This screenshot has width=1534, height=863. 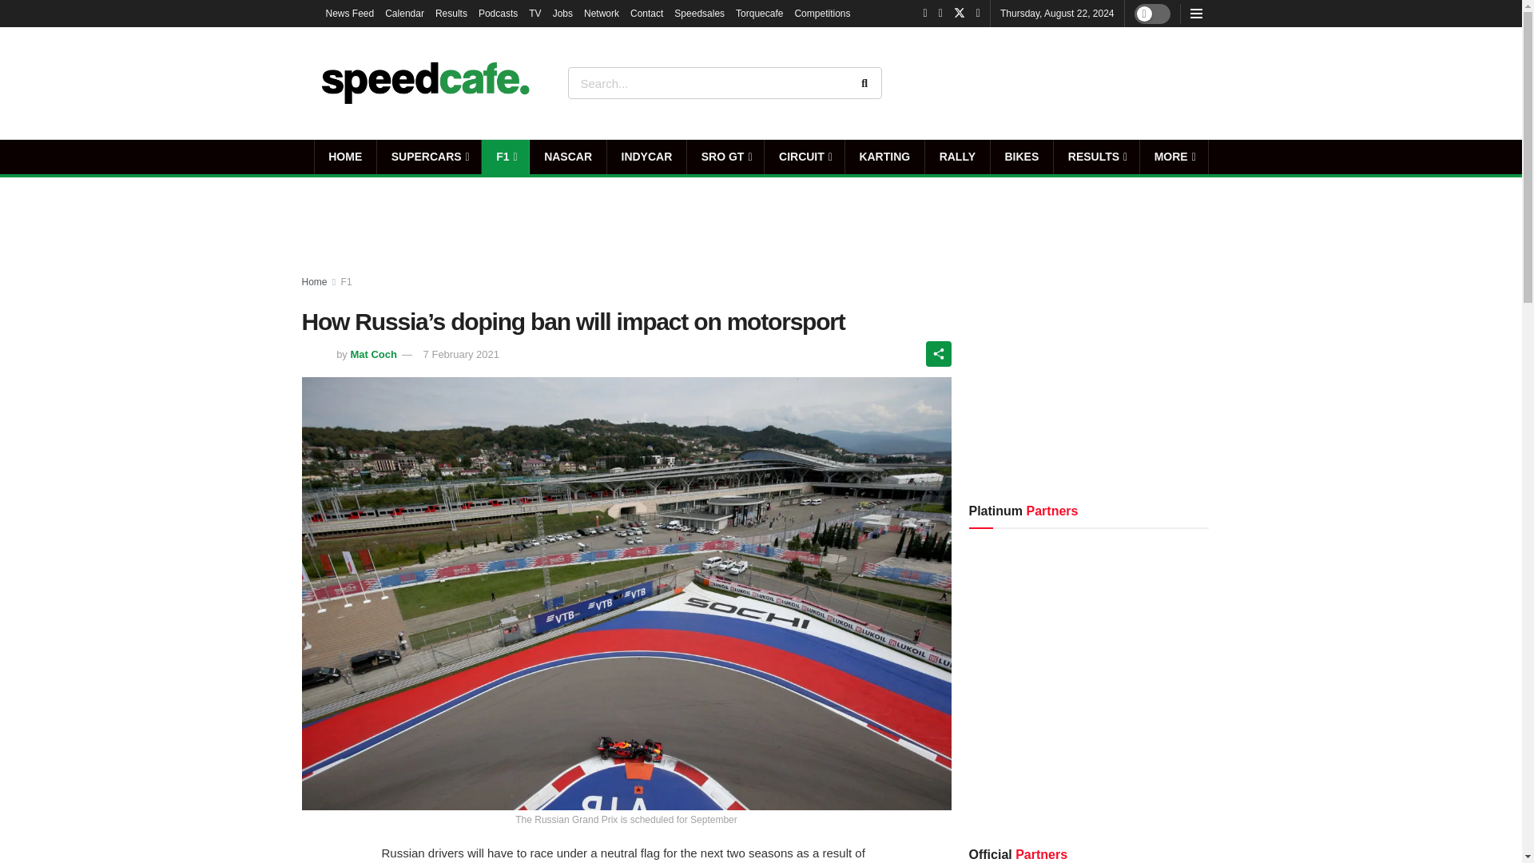 What do you see at coordinates (567, 157) in the screenshot?
I see `NASCAR` at bounding box center [567, 157].